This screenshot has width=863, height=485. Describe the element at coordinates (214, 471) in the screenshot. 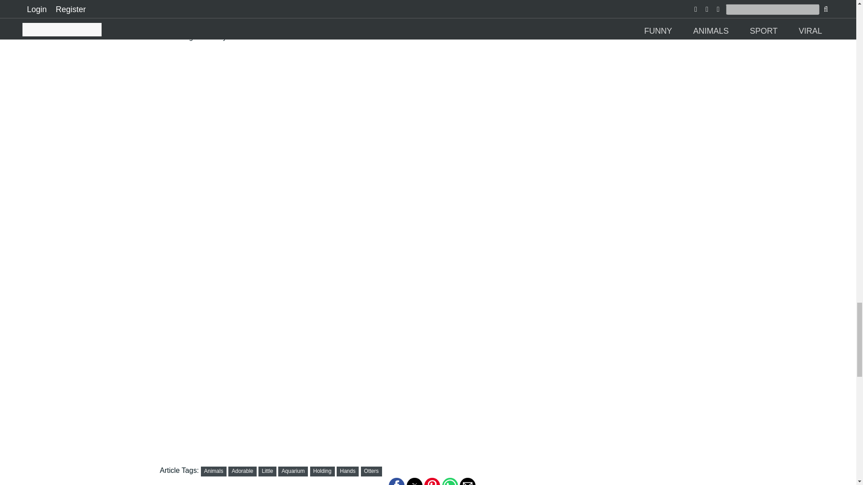

I see `Animals` at that location.